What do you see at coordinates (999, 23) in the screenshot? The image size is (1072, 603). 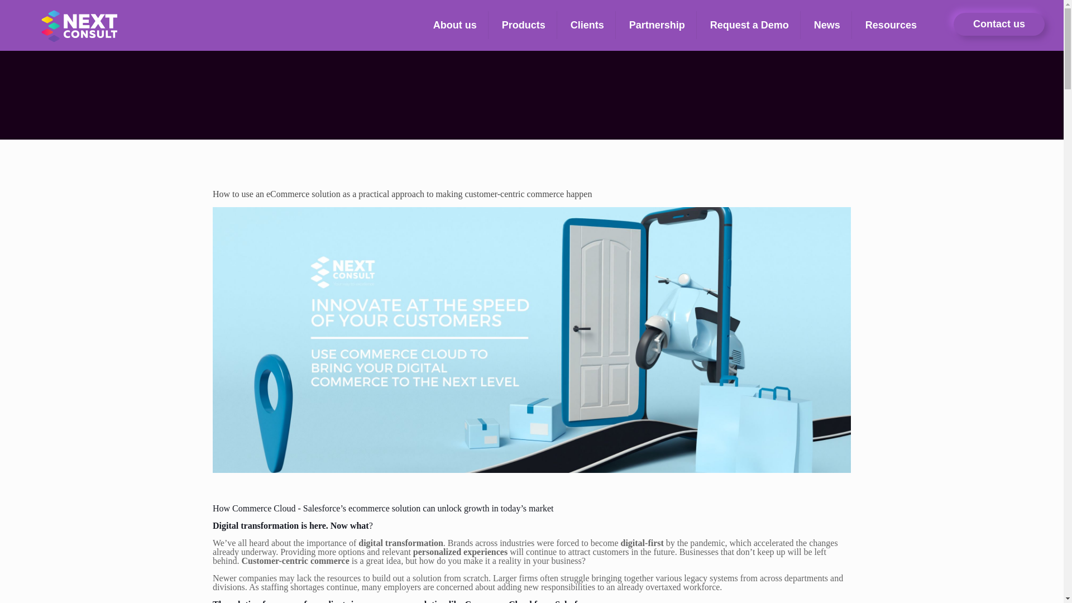 I see `Contact us` at bounding box center [999, 23].